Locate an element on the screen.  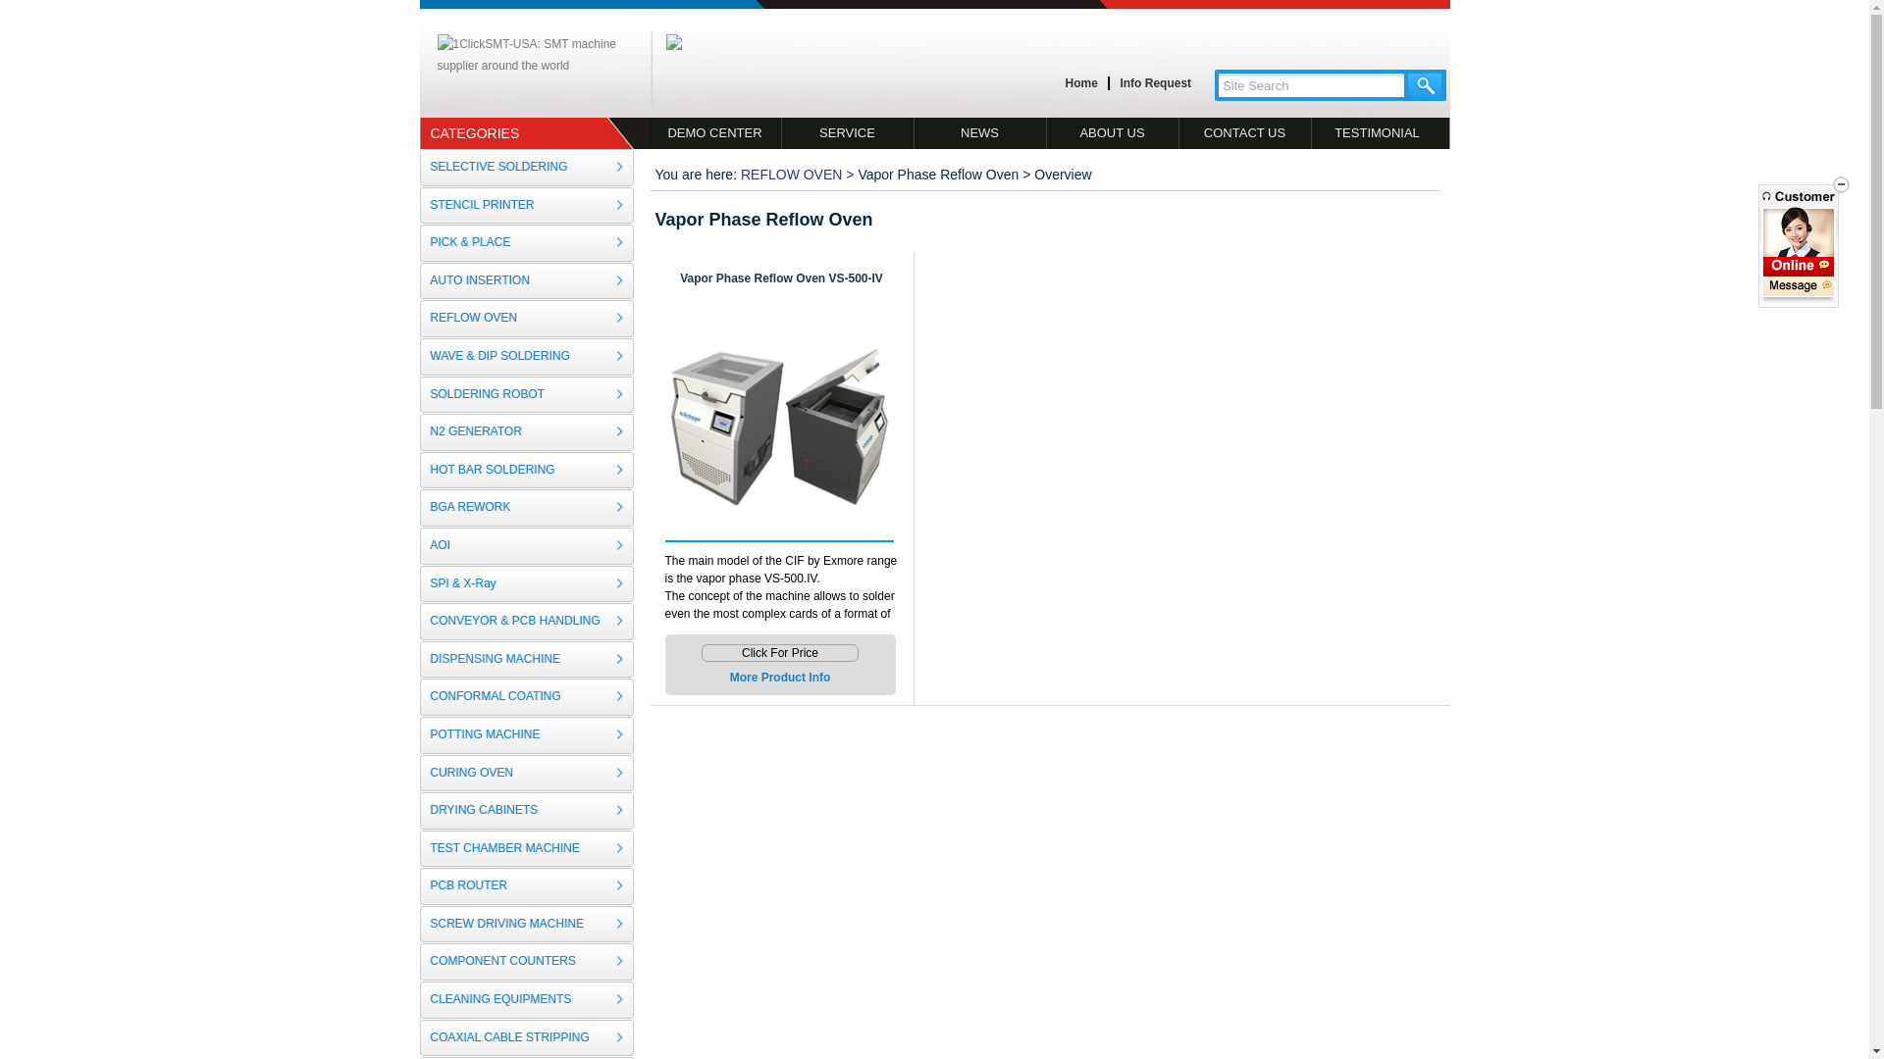
DISPENSING MACHINE is located at coordinates (527, 660).